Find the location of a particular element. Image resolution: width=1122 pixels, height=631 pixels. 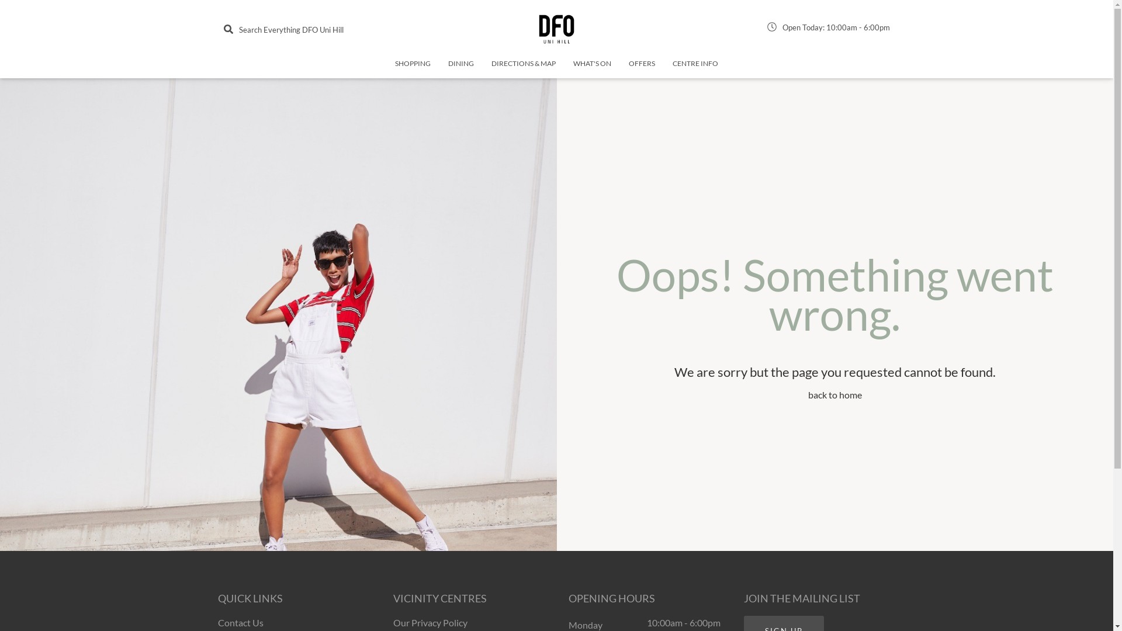

DIRECTIONS & MAP is located at coordinates (524, 68).